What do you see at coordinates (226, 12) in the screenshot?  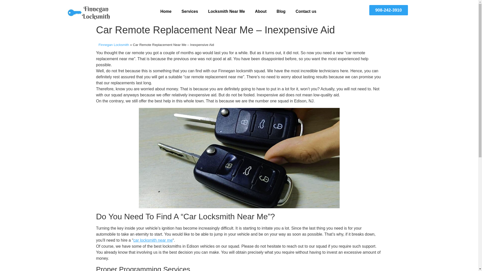 I see `Locksmith Near Me` at bounding box center [226, 12].